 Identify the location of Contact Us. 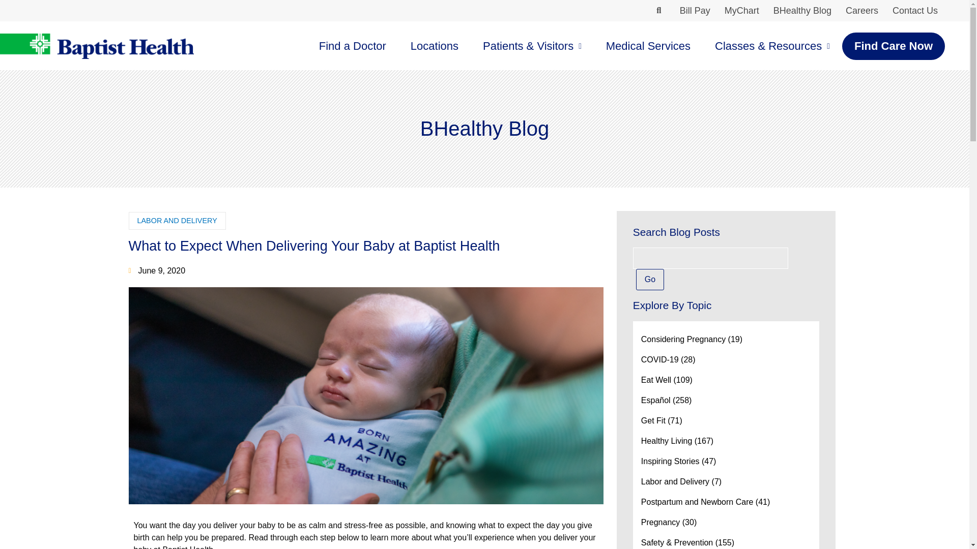
(915, 11).